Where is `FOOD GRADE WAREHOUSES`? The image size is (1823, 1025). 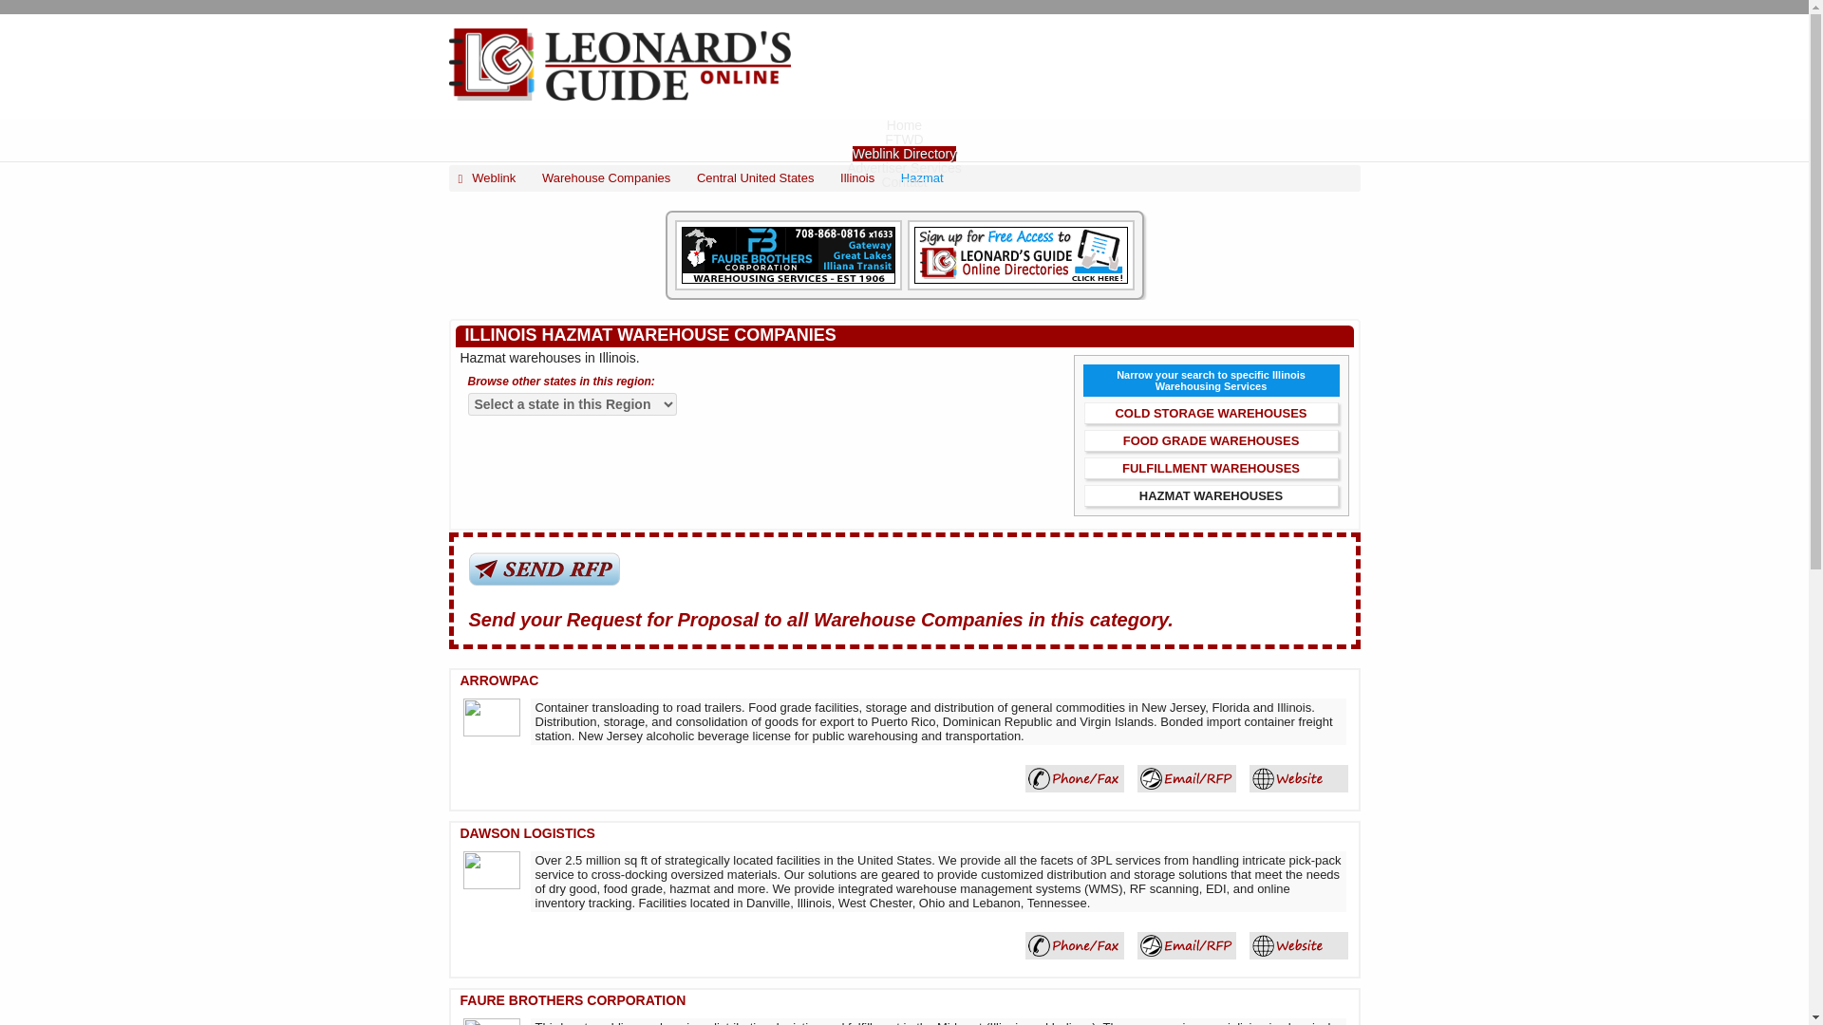
FOOD GRADE WAREHOUSES is located at coordinates (1211, 440).